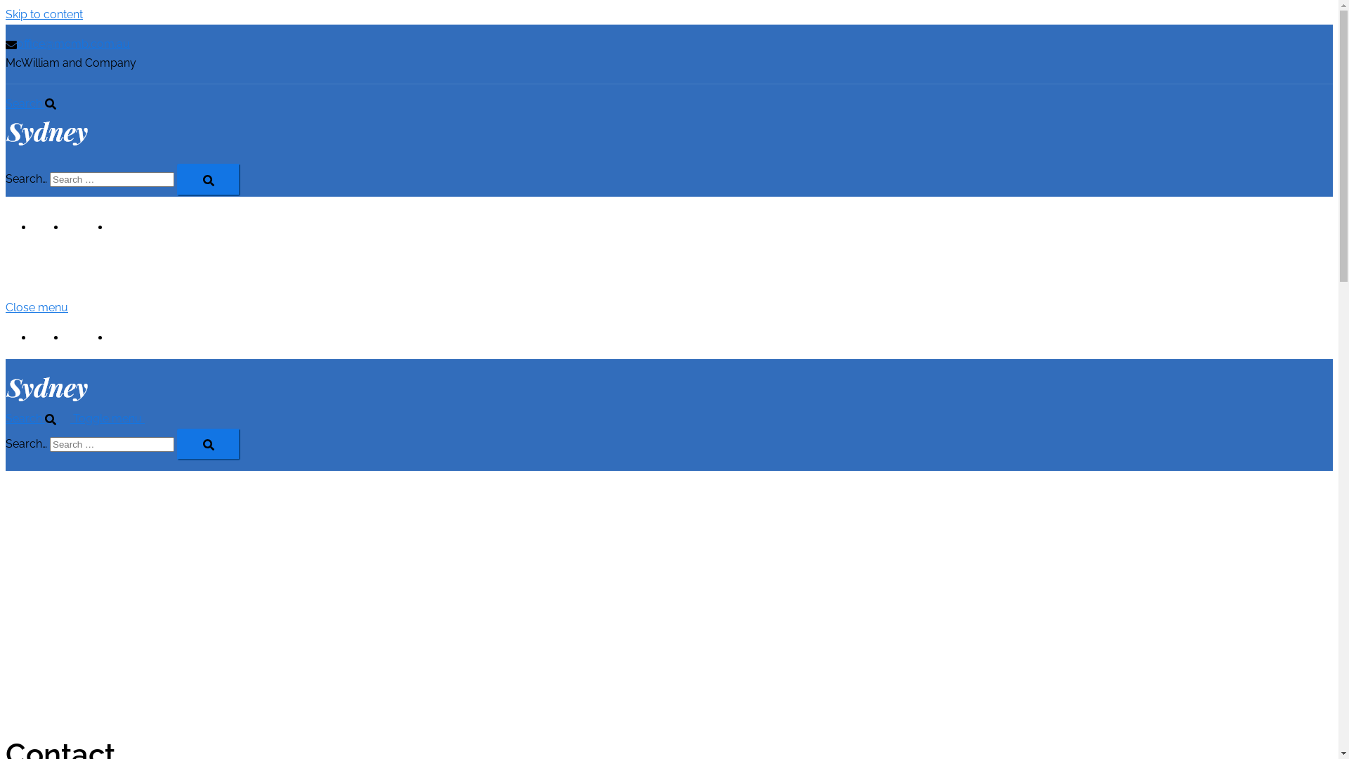  I want to click on McWilliam & Company, so click(46, 399).